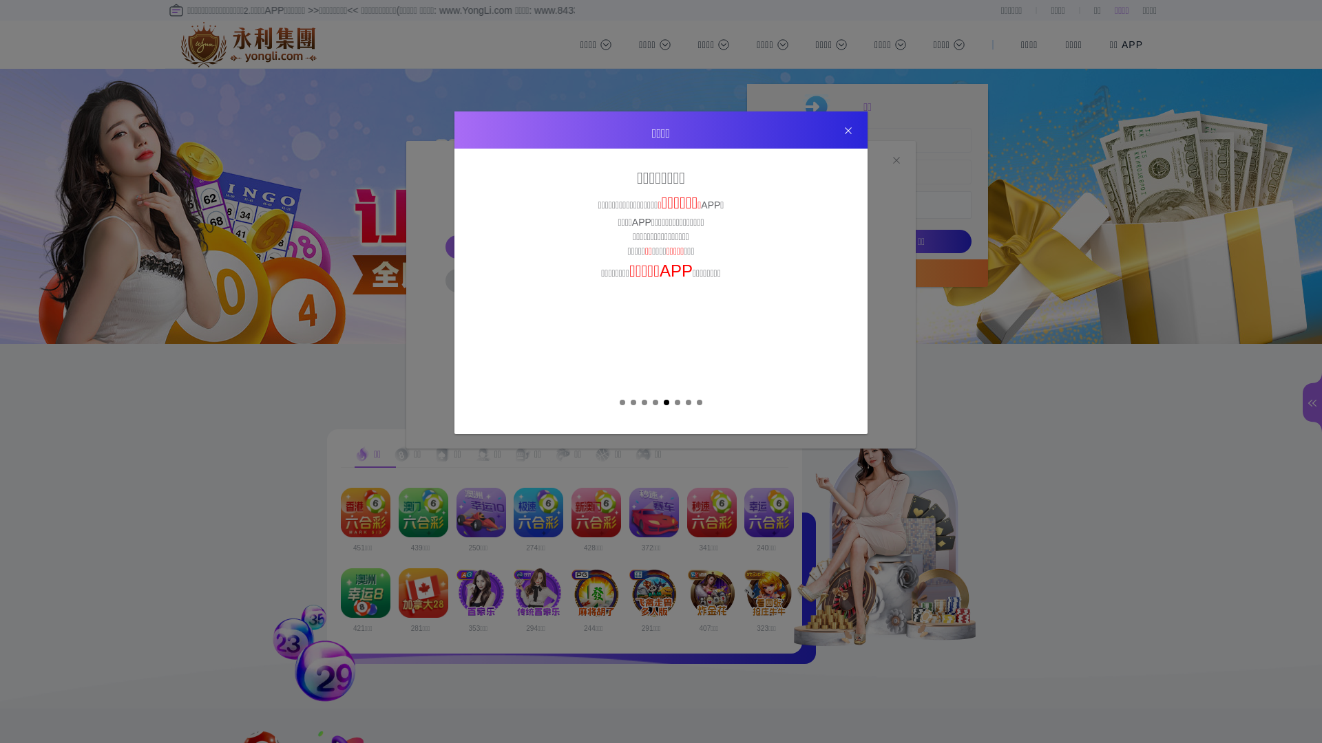  Describe the element at coordinates (686, 354) in the screenshot. I see `jituanyongli@gmail.com` at that location.